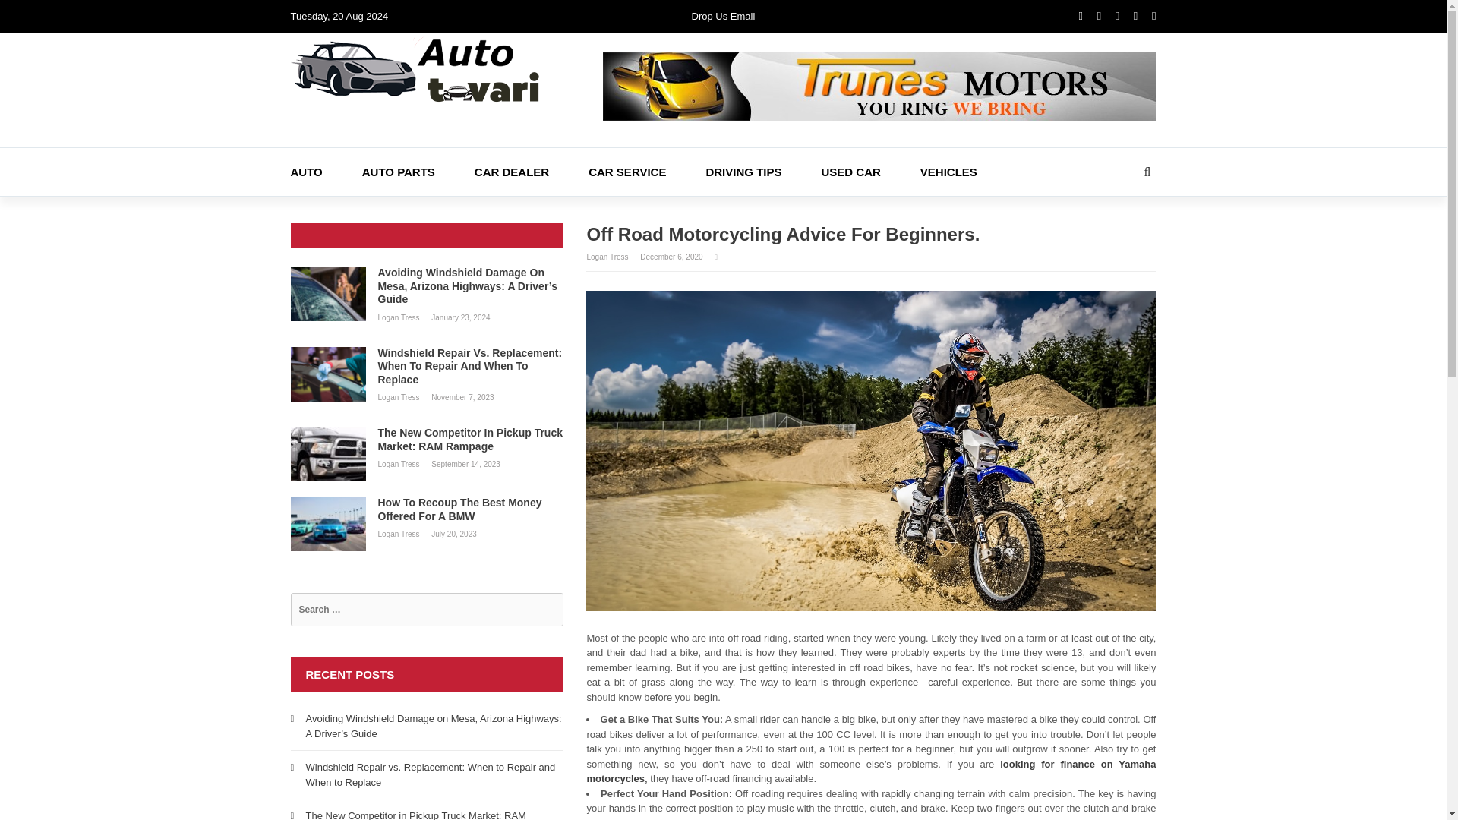 This screenshot has height=820, width=1458. Describe the element at coordinates (427, 440) in the screenshot. I see `The New Competitor In Pickup Truck Market: RAM Rampage` at that location.